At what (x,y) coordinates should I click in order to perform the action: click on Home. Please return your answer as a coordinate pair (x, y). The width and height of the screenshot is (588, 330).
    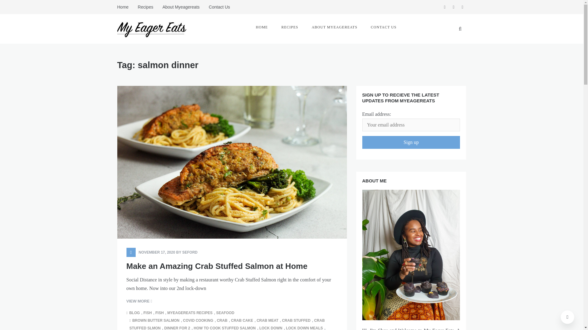
    Looking at the image, I should click on (125, 7).